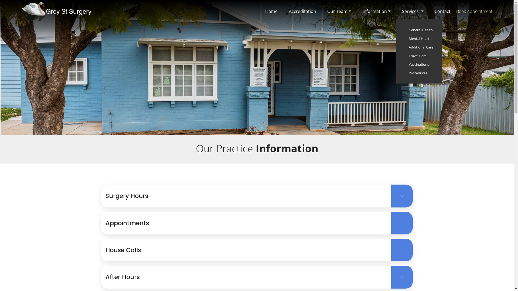 The image size is (518, 291). I want to click on Home, so click(271, 11).